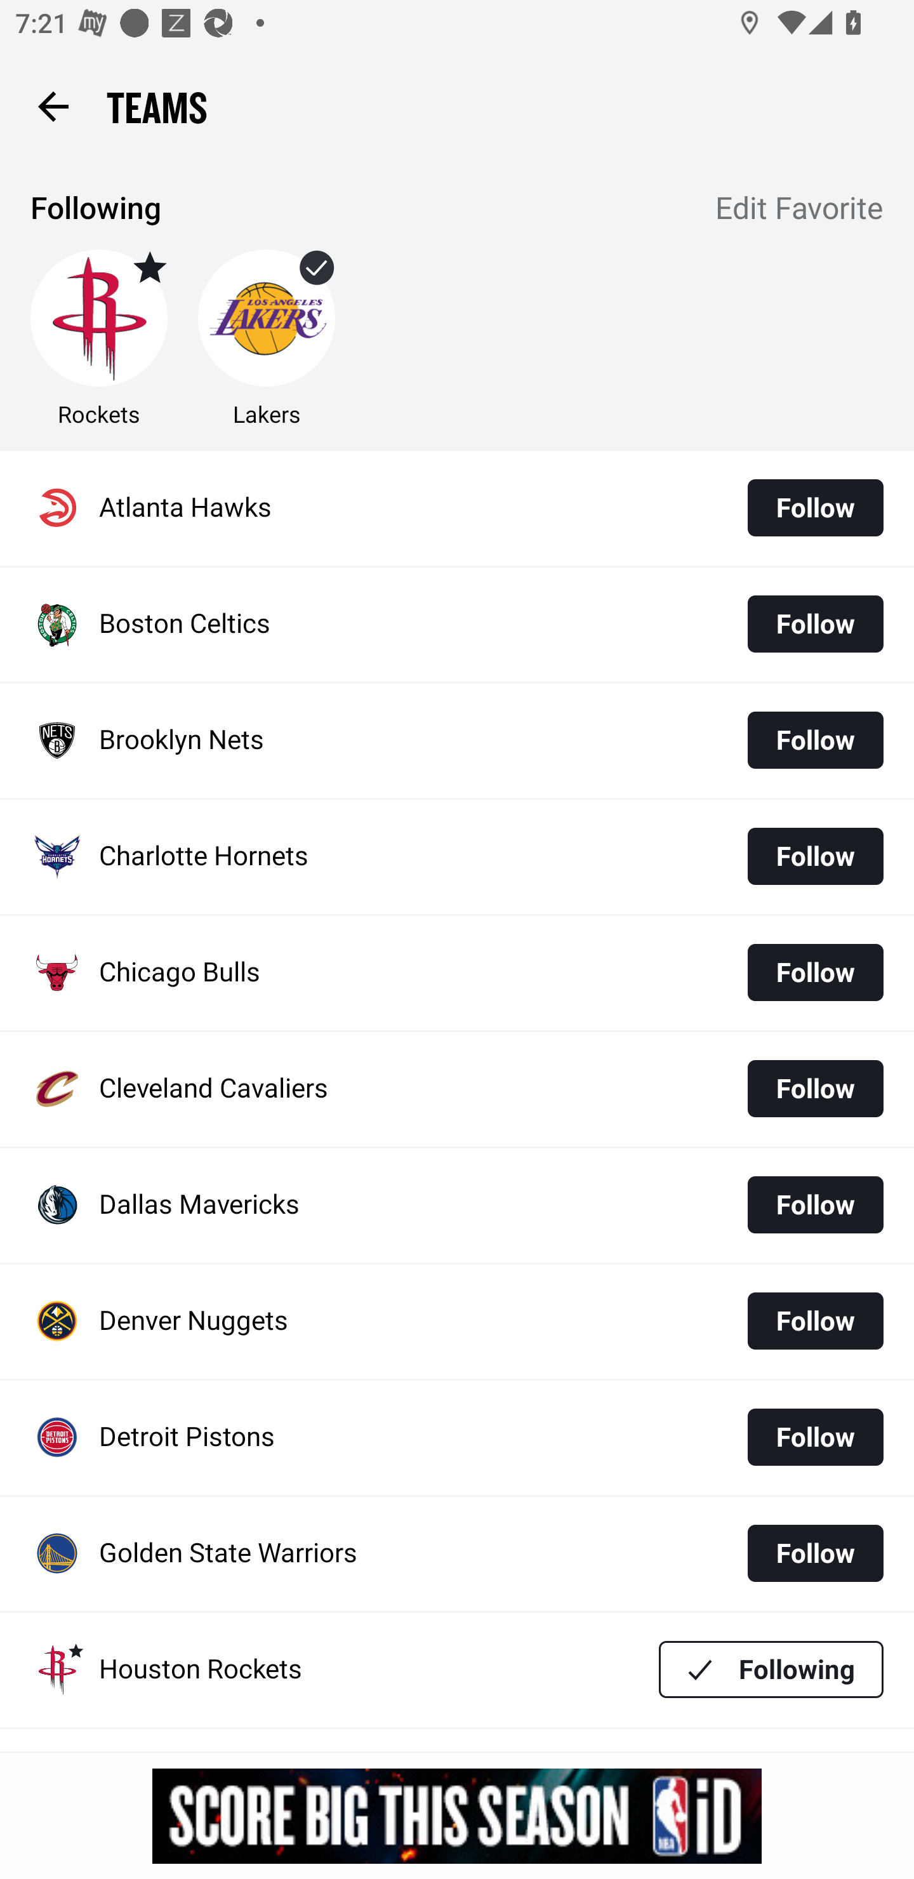 Image resolution: width=914 pixels, height=1879 pixels. Describe the element at coordinates (457, 856) in the screenshot. I see `Charlotte Hornets Follow` at that location.